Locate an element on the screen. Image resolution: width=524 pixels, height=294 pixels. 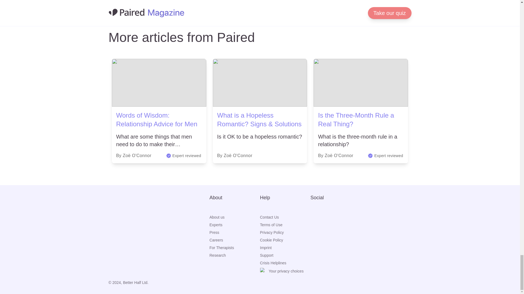
Experts is located at coordinates (235, 225).